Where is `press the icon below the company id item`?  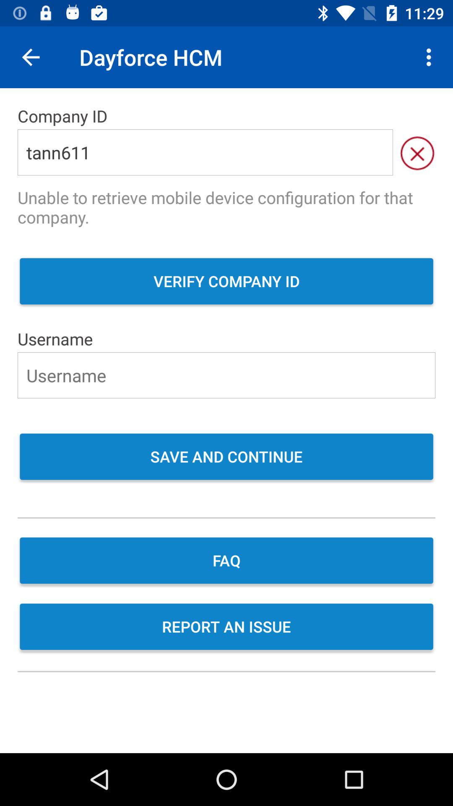 press the icon below the company id item is located at coordinates (417, 152).